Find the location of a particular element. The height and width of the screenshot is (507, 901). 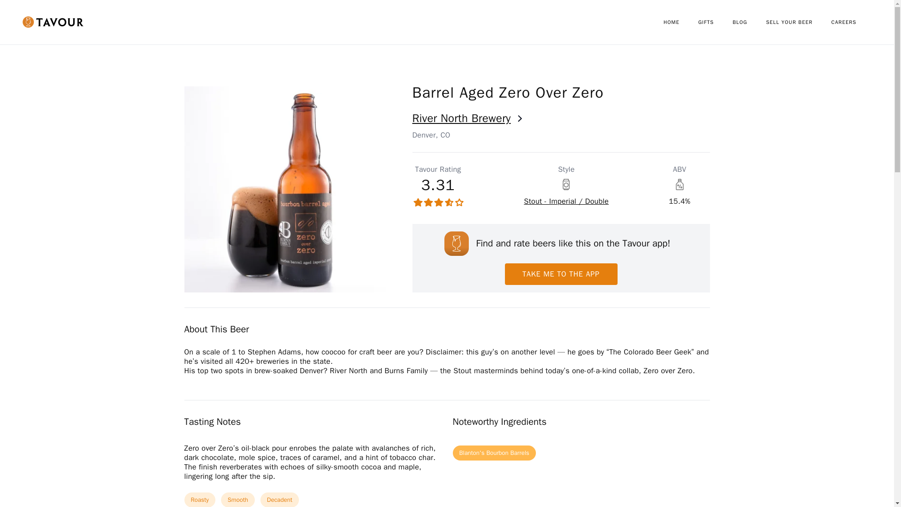

CAREERS is located at coordinates (853, 22).